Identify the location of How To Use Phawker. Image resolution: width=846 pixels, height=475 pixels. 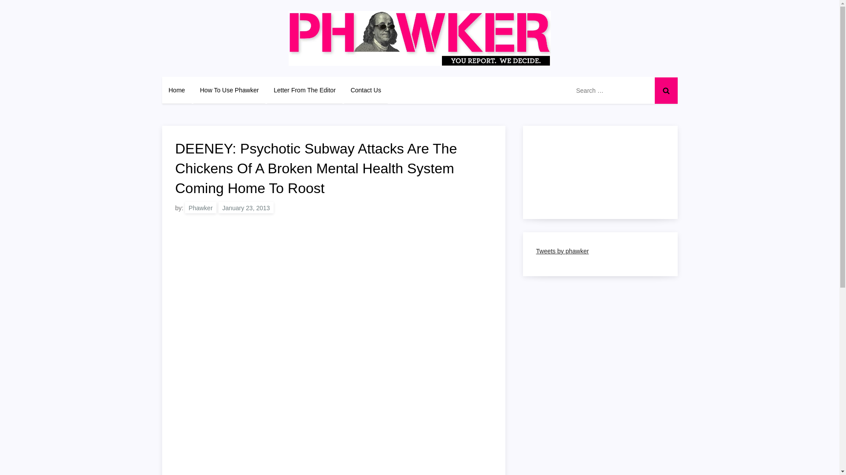
(229, 90).